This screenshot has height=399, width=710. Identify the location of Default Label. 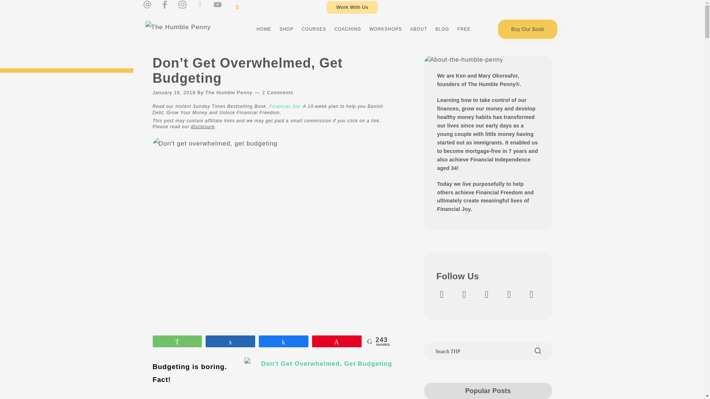
(442, 294).